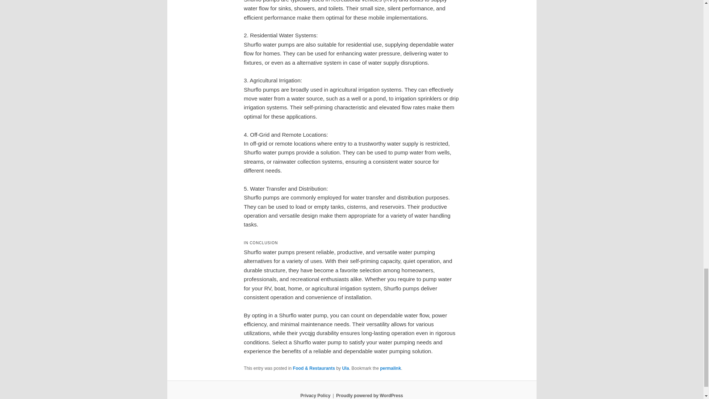 The height and width of the screenshot is (399, 709). What do you see at coordinates (391, 368) in the screenshot?
I see `permalink` at bounding box center [391, 368].